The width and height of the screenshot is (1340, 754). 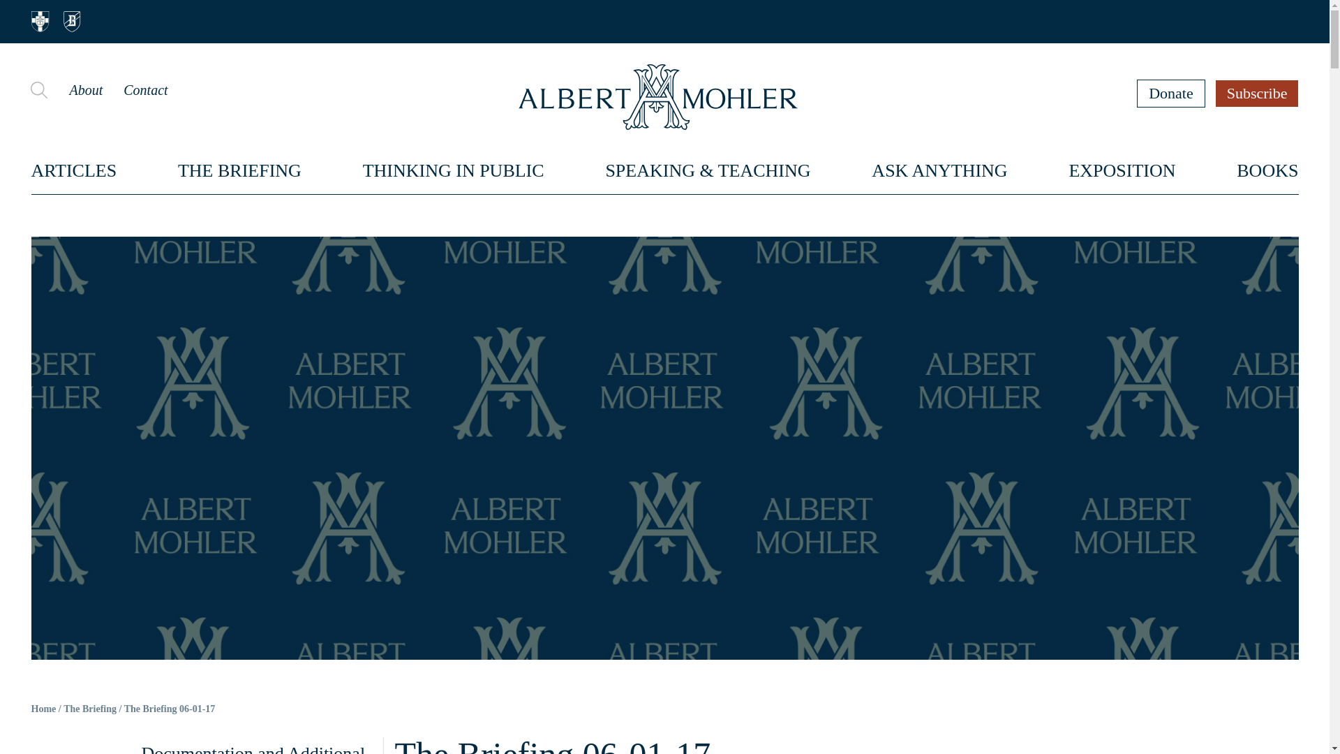 I want to click on ASK ANYTHING, so click(x=939, y=170).